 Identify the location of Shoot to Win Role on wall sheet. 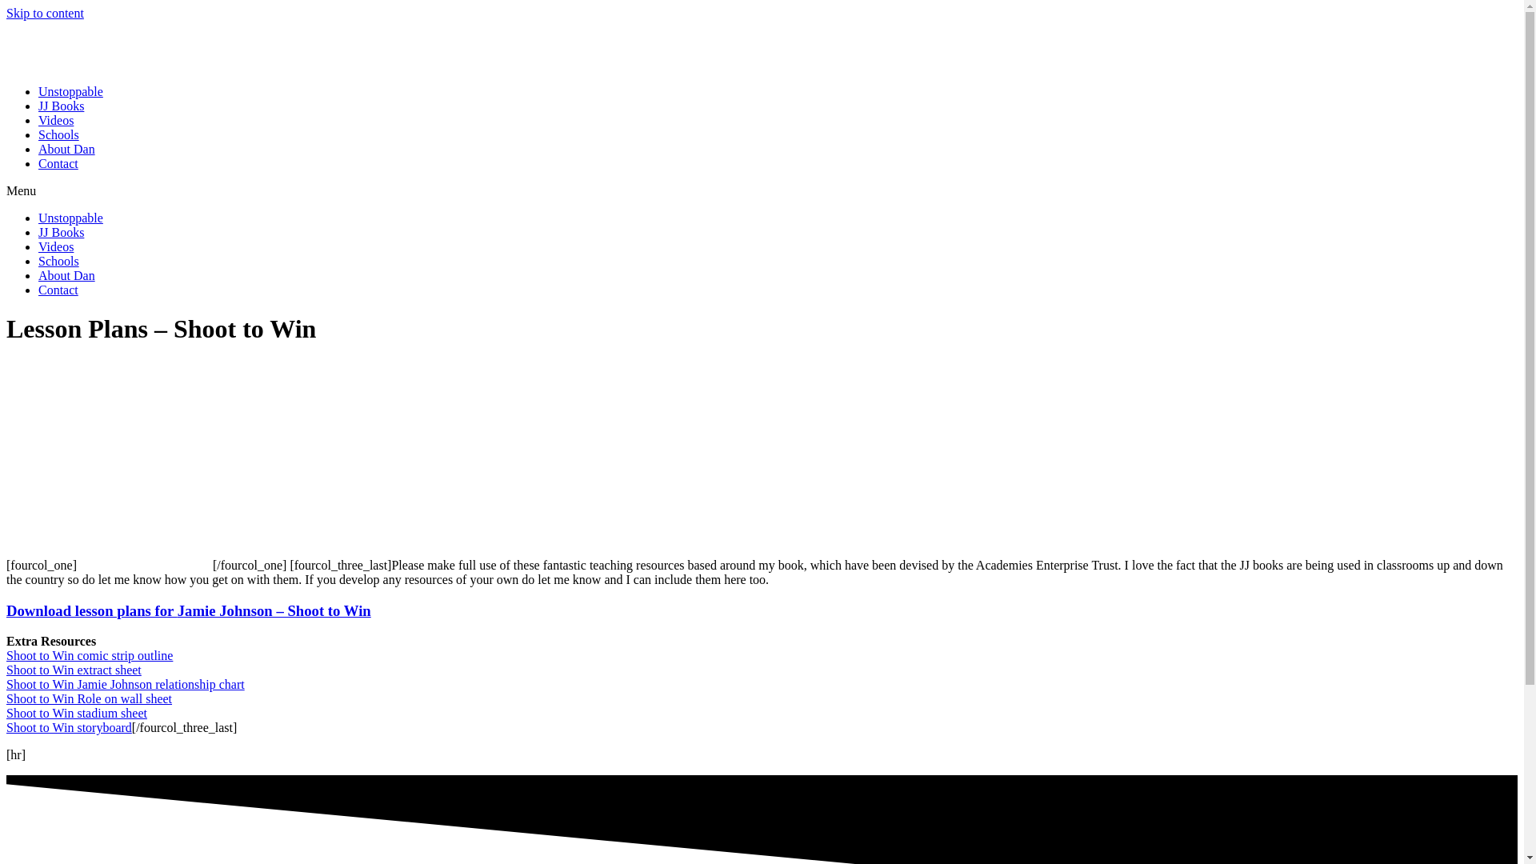
(89, 699).